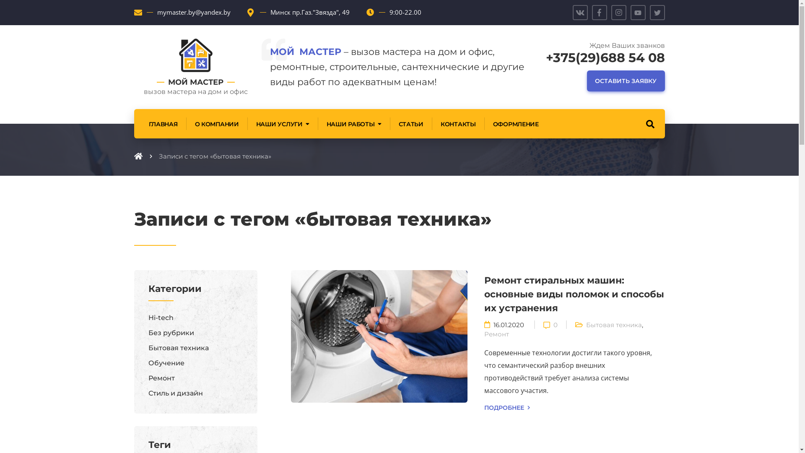 The height and width of the screenshot is (453, 805). What do you see at coordinates (600, 13) in the screenshot?
I see `Facebook` at bounding box center [600, 13].